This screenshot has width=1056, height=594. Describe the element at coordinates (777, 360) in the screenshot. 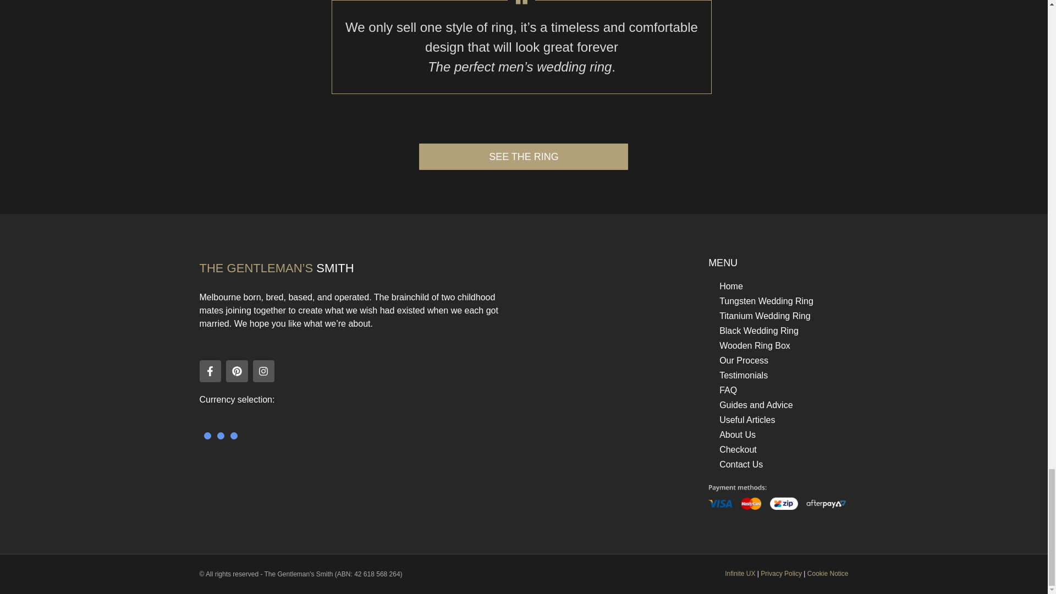

I see `Our Process` at that location.